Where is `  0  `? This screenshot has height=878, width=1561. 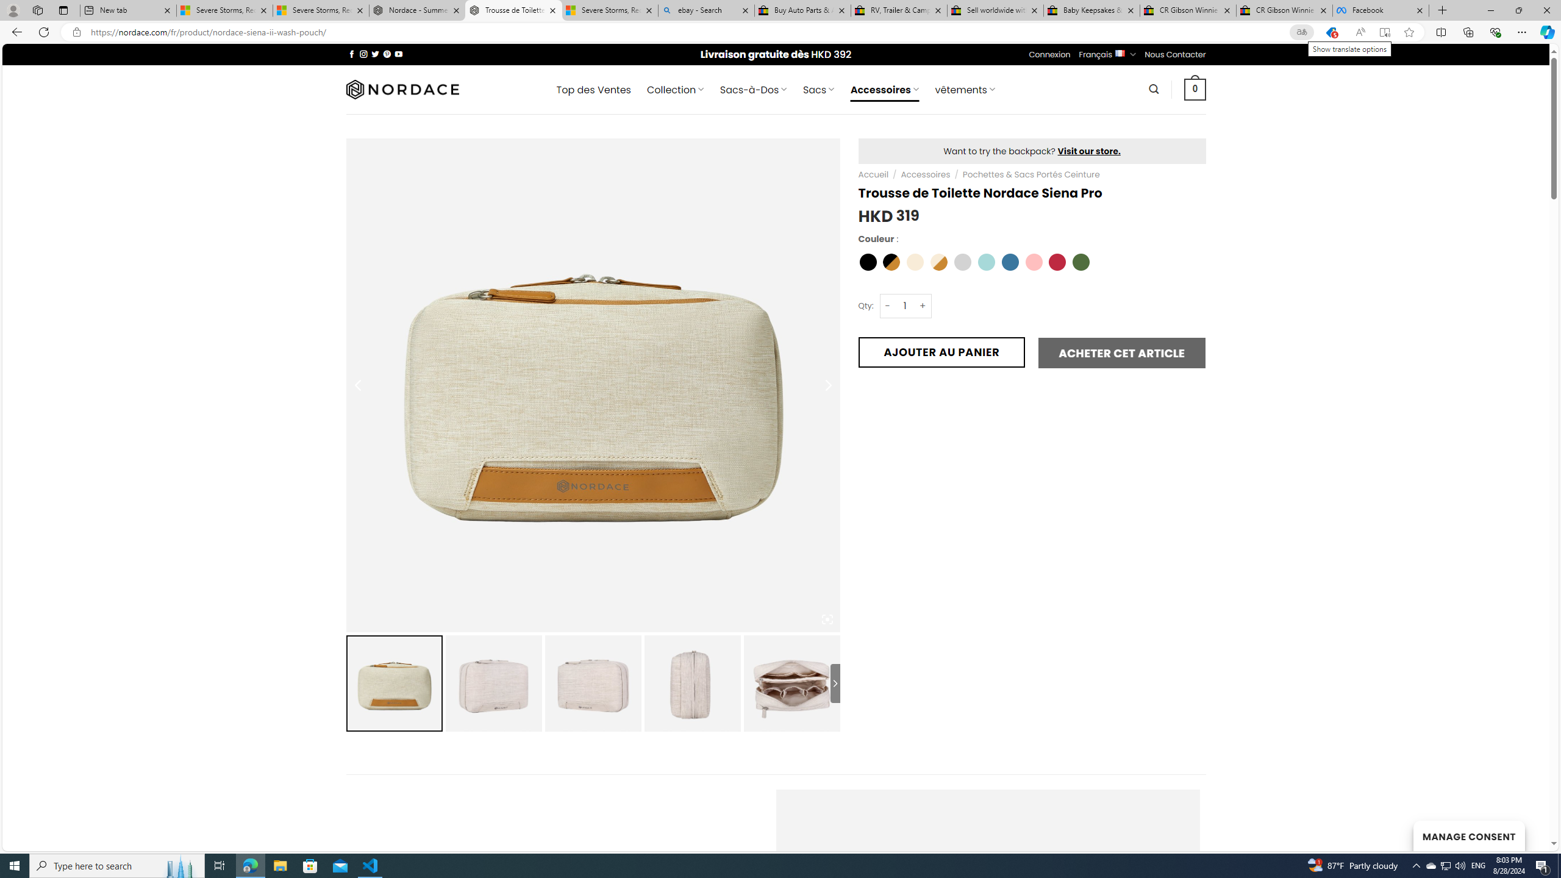   0   is located at coordinates (1195, 89).